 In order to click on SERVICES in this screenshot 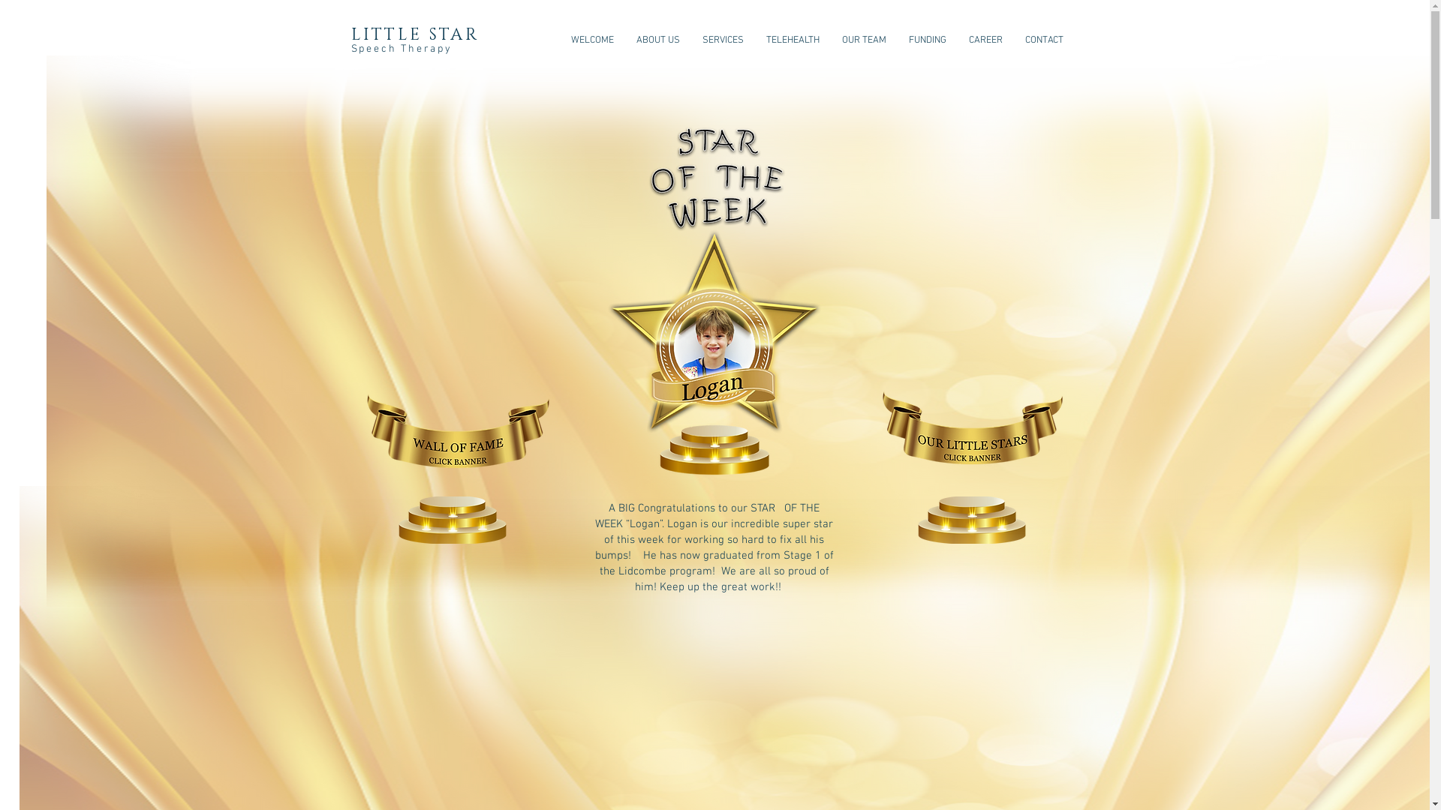, I will do `click(722, 40)`.